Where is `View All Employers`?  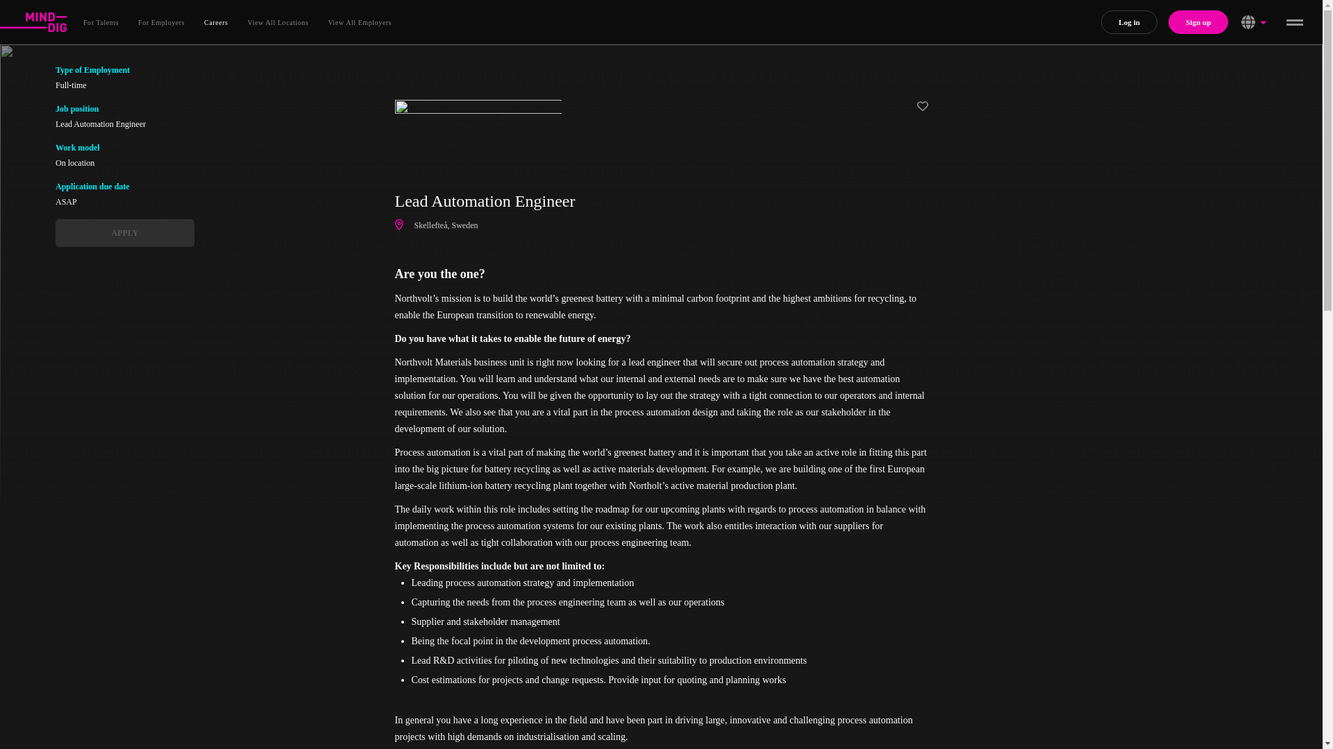
View All Employers is located at coordinates (360, 21).